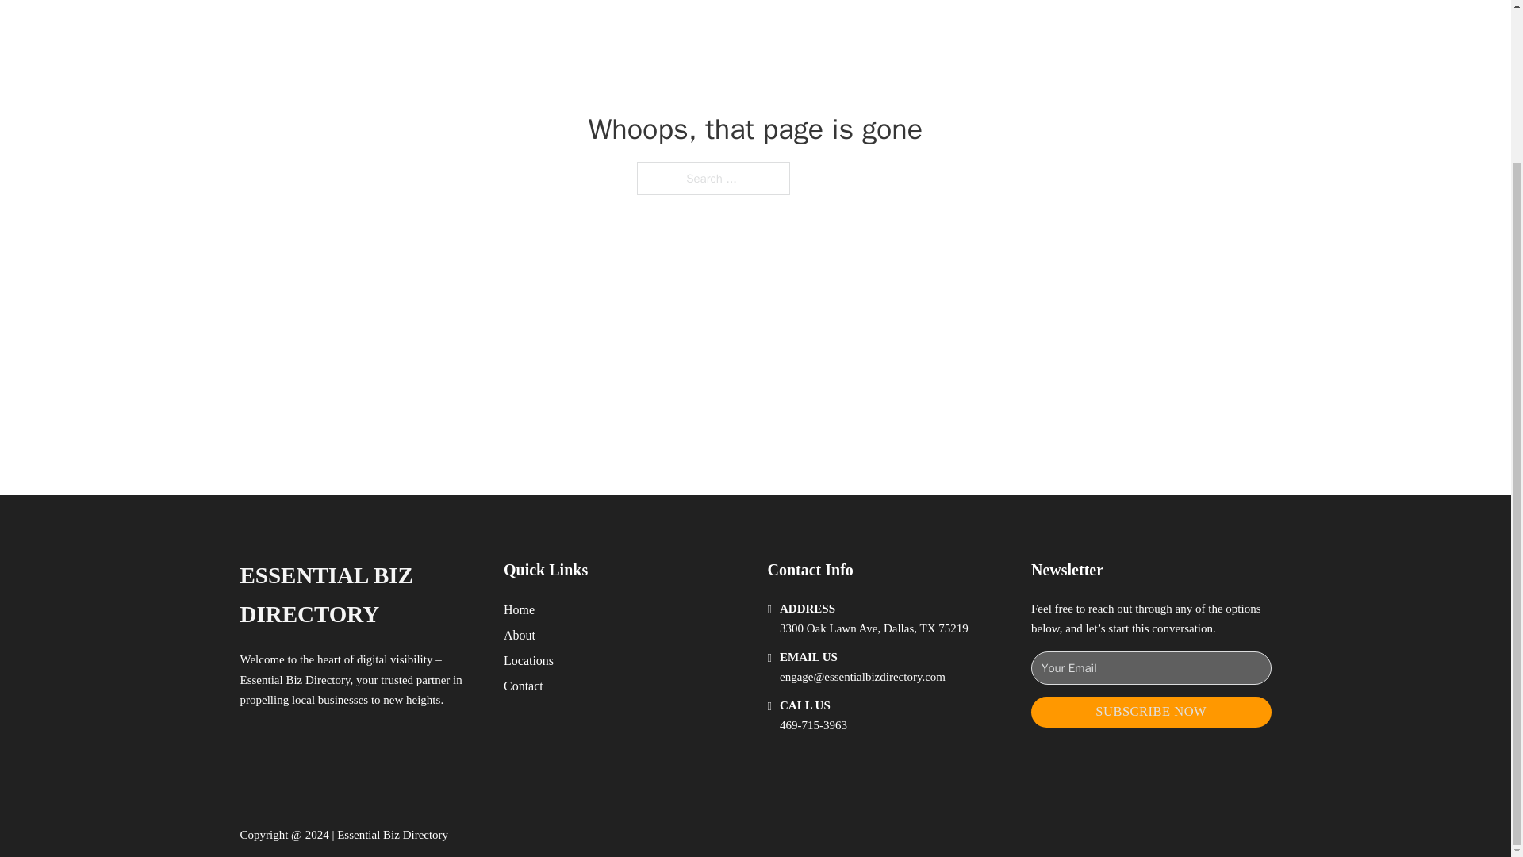 This screenshot has width=1523, height=857. Describe the element at coordinates (1151, 712) in the screenshot. I see `SUBSCRIBE NOW` at that location.